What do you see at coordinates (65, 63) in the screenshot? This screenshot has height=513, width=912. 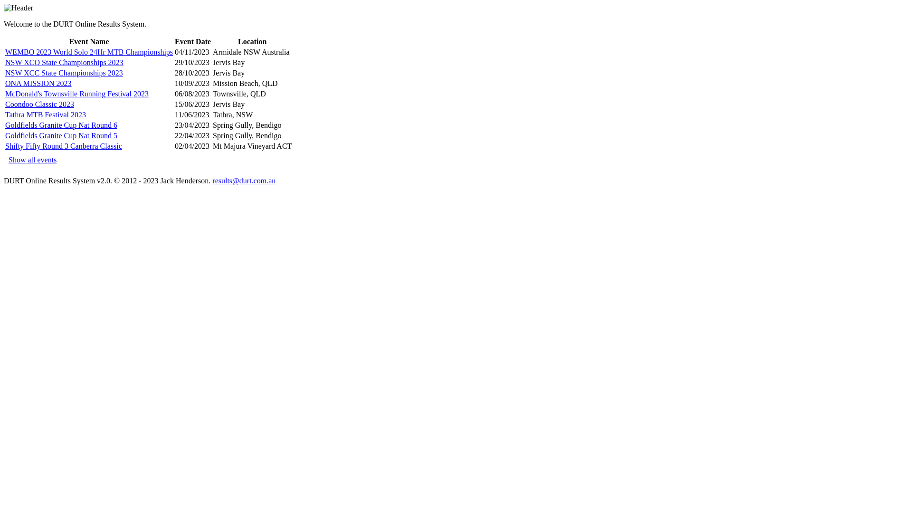 I see `NSW XCO State Championships 2023` at bounding box center [65, 63].